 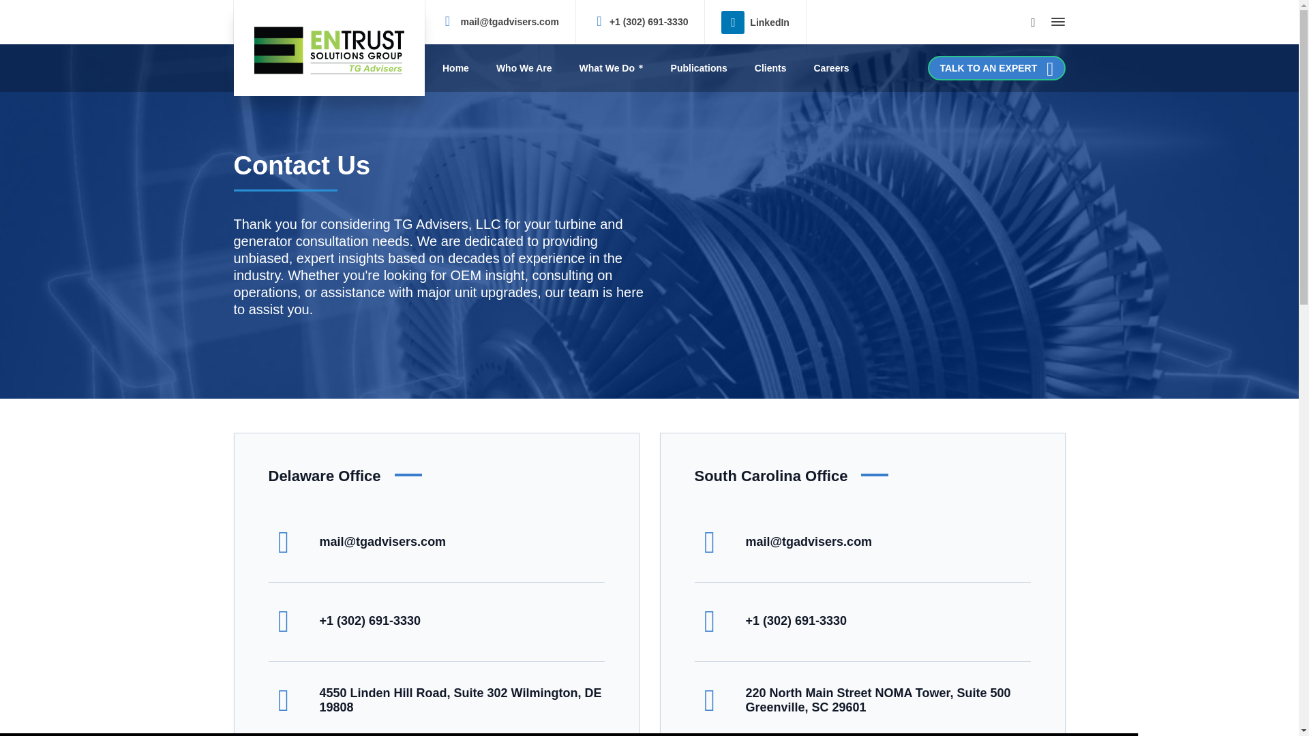 I want to click on TG Advisers, LLC., so click(x=329, y=48).